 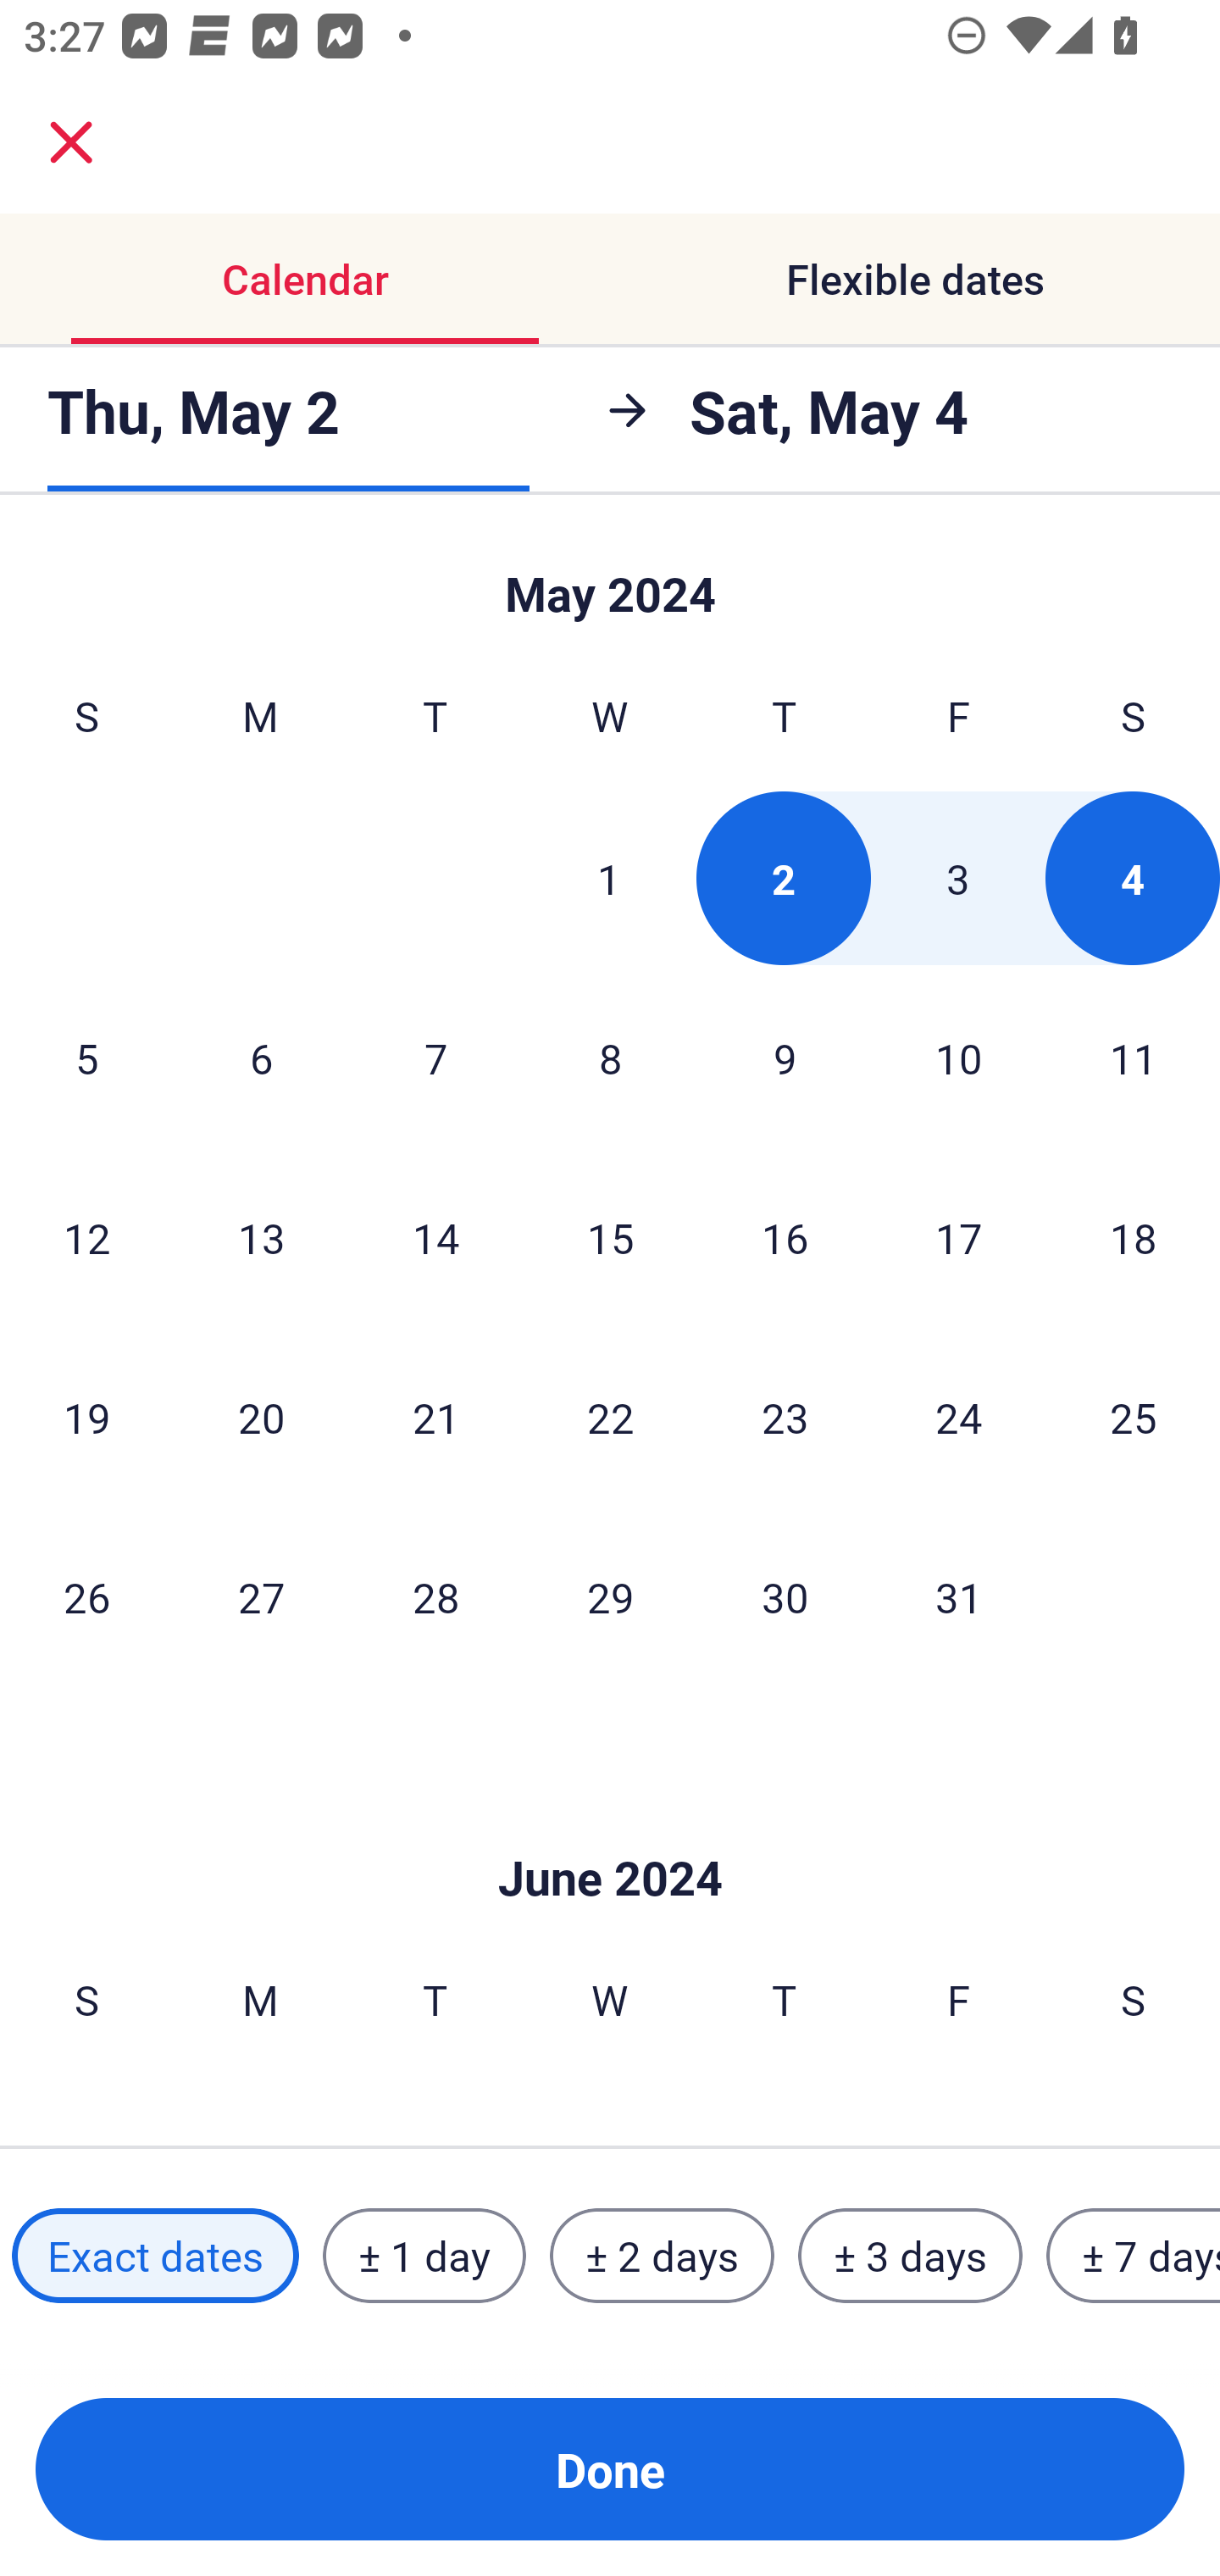 What do you see at coordinates (1134, 1237) in the screenshot?
I see `18 Saturday, May 18, 2024` at bounding box center [1134, 1237].